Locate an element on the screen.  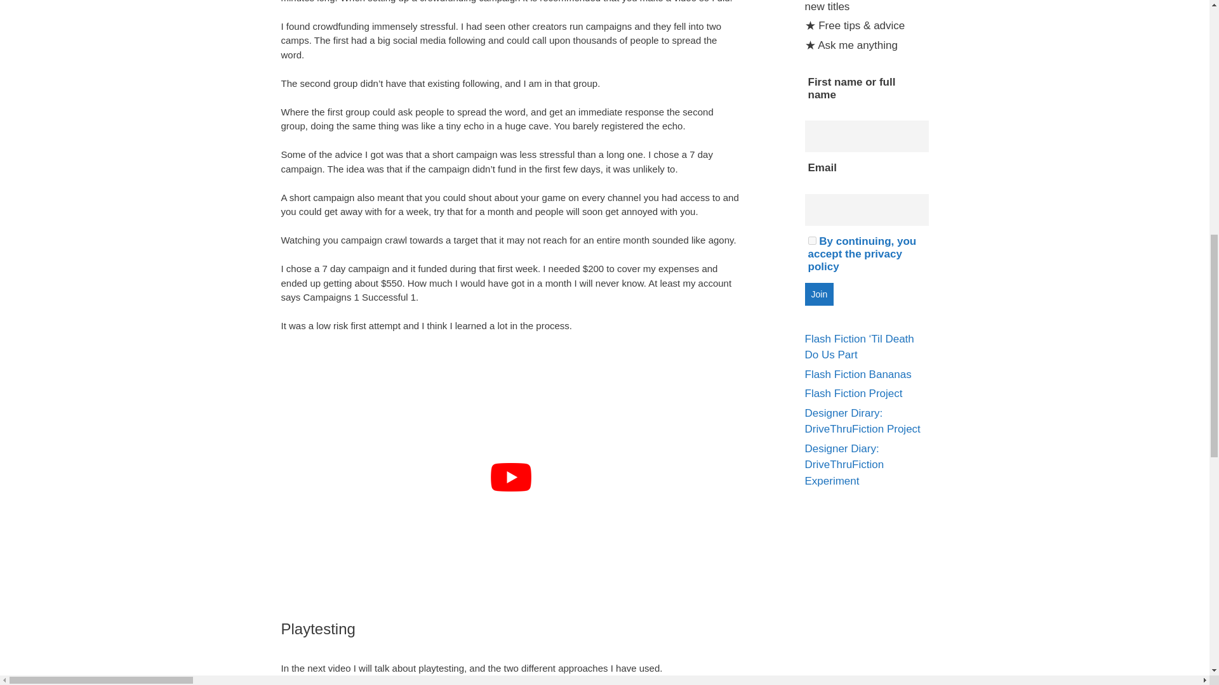
Flash Fiction Project is located at coordinates (853, 393).